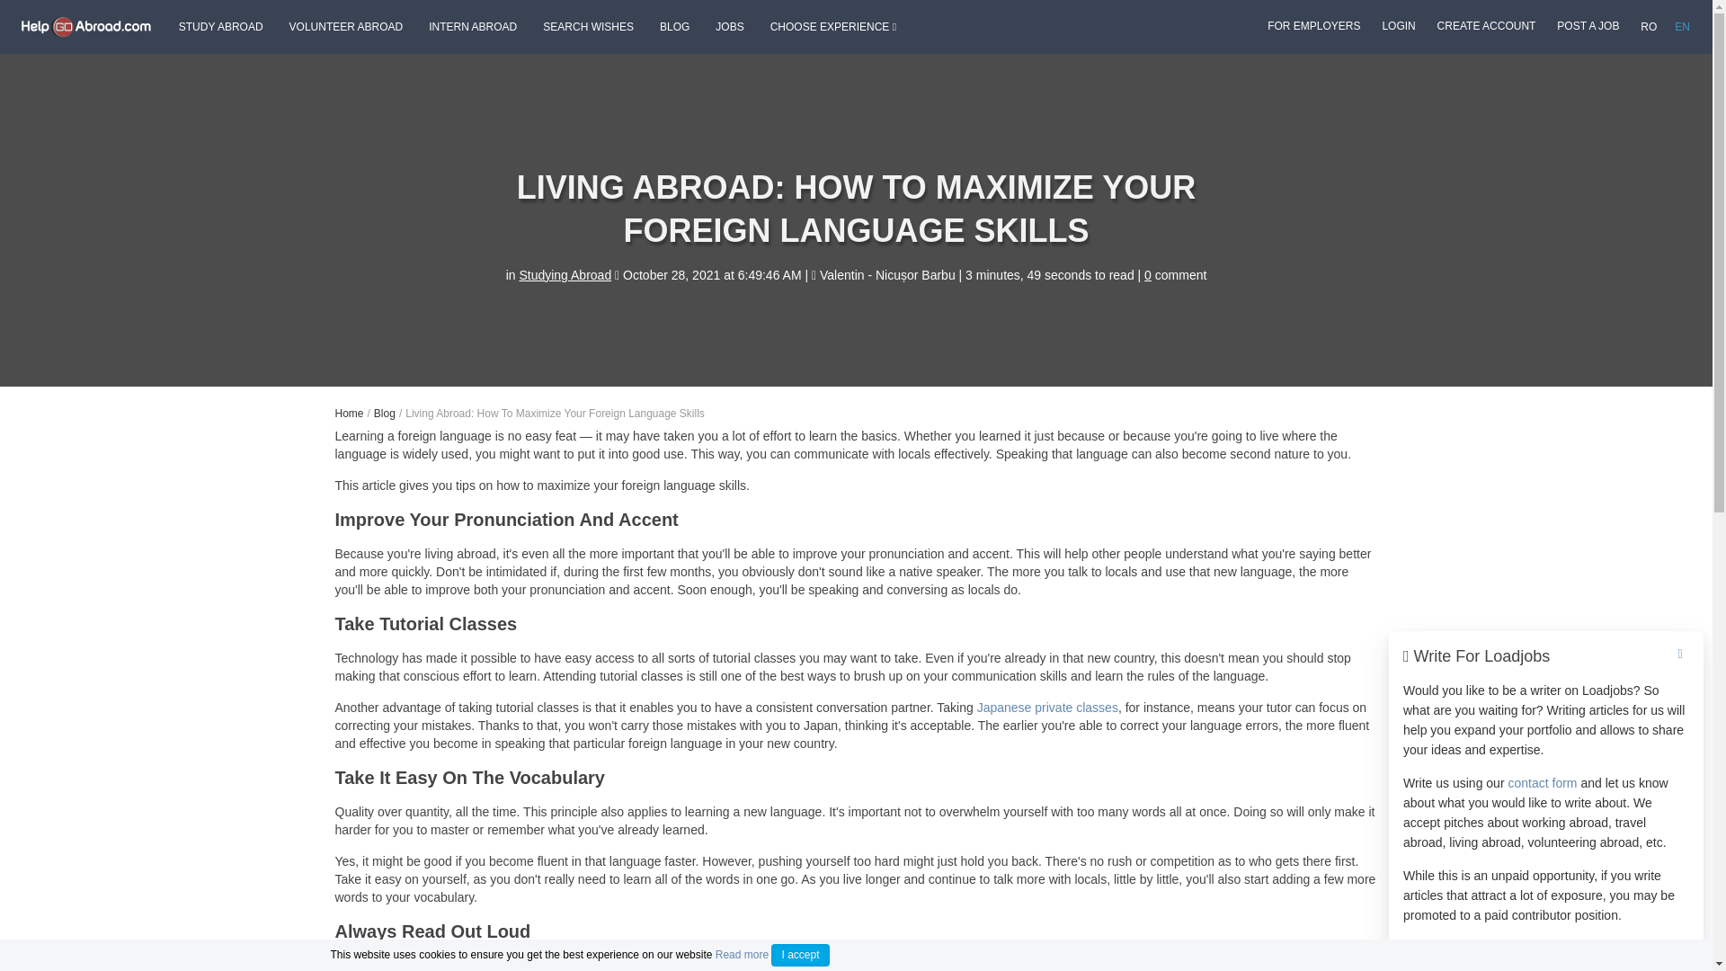 This screenshot has height=971, width=1726. I want to click on LOGIN, so click(1398, 25).